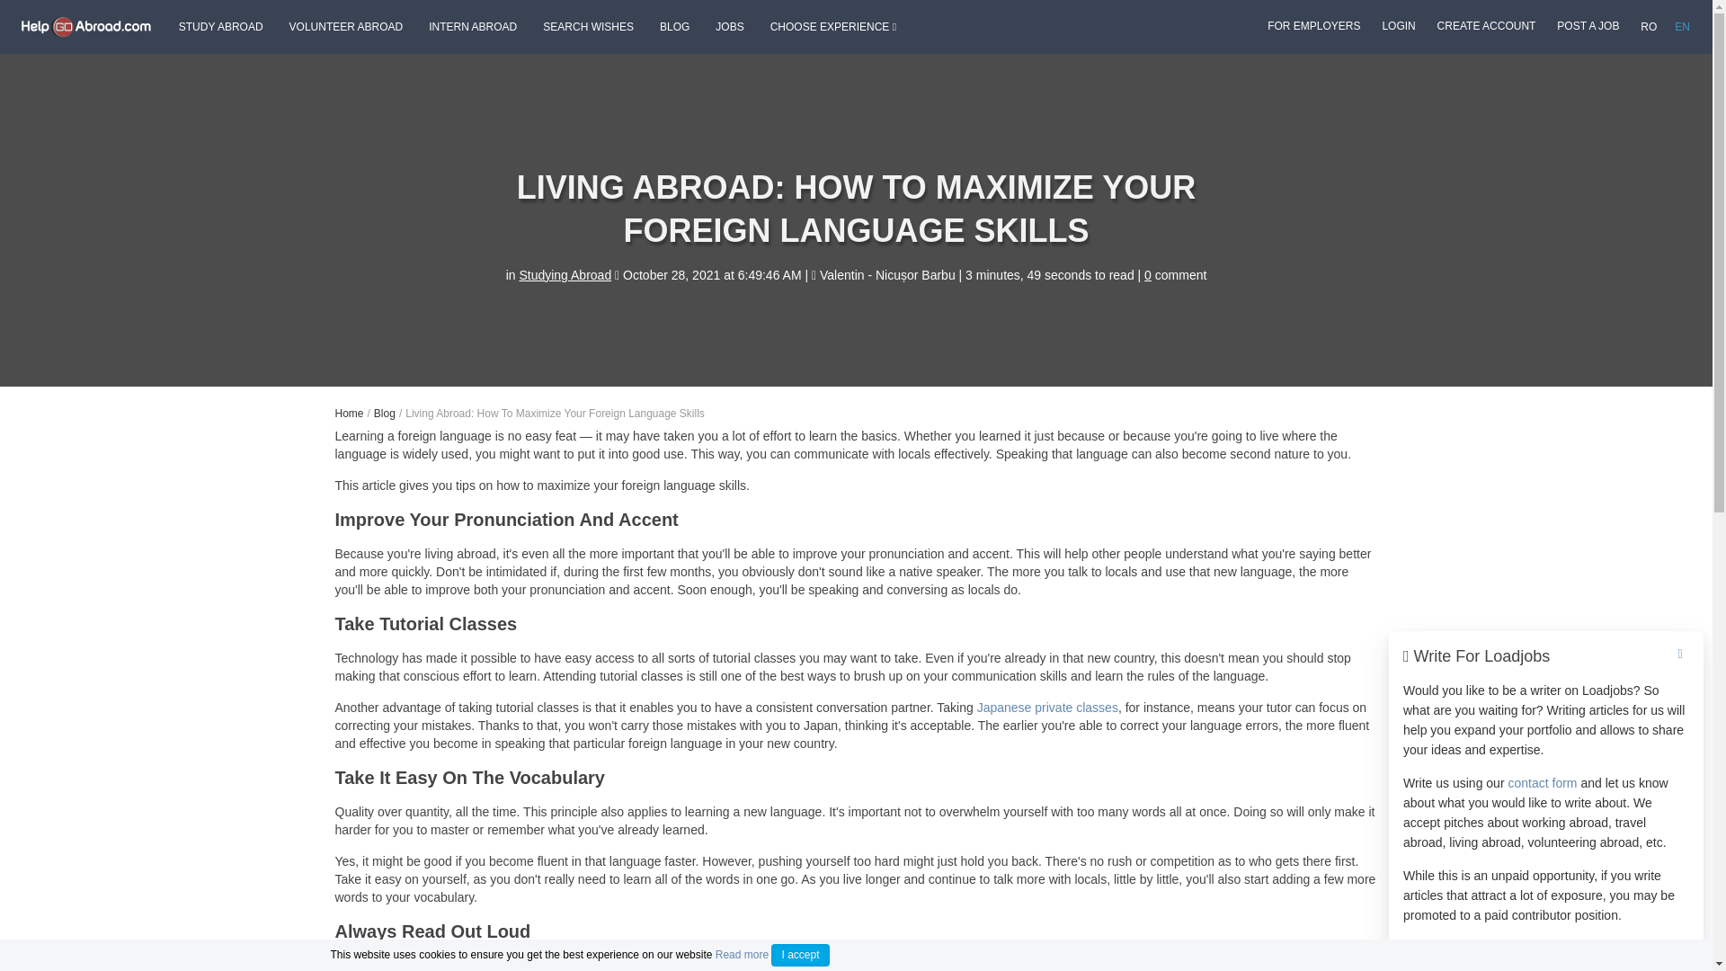 This screenshot has height=971, width=1726. I want to click on LOGIN, so click(1398, 25).